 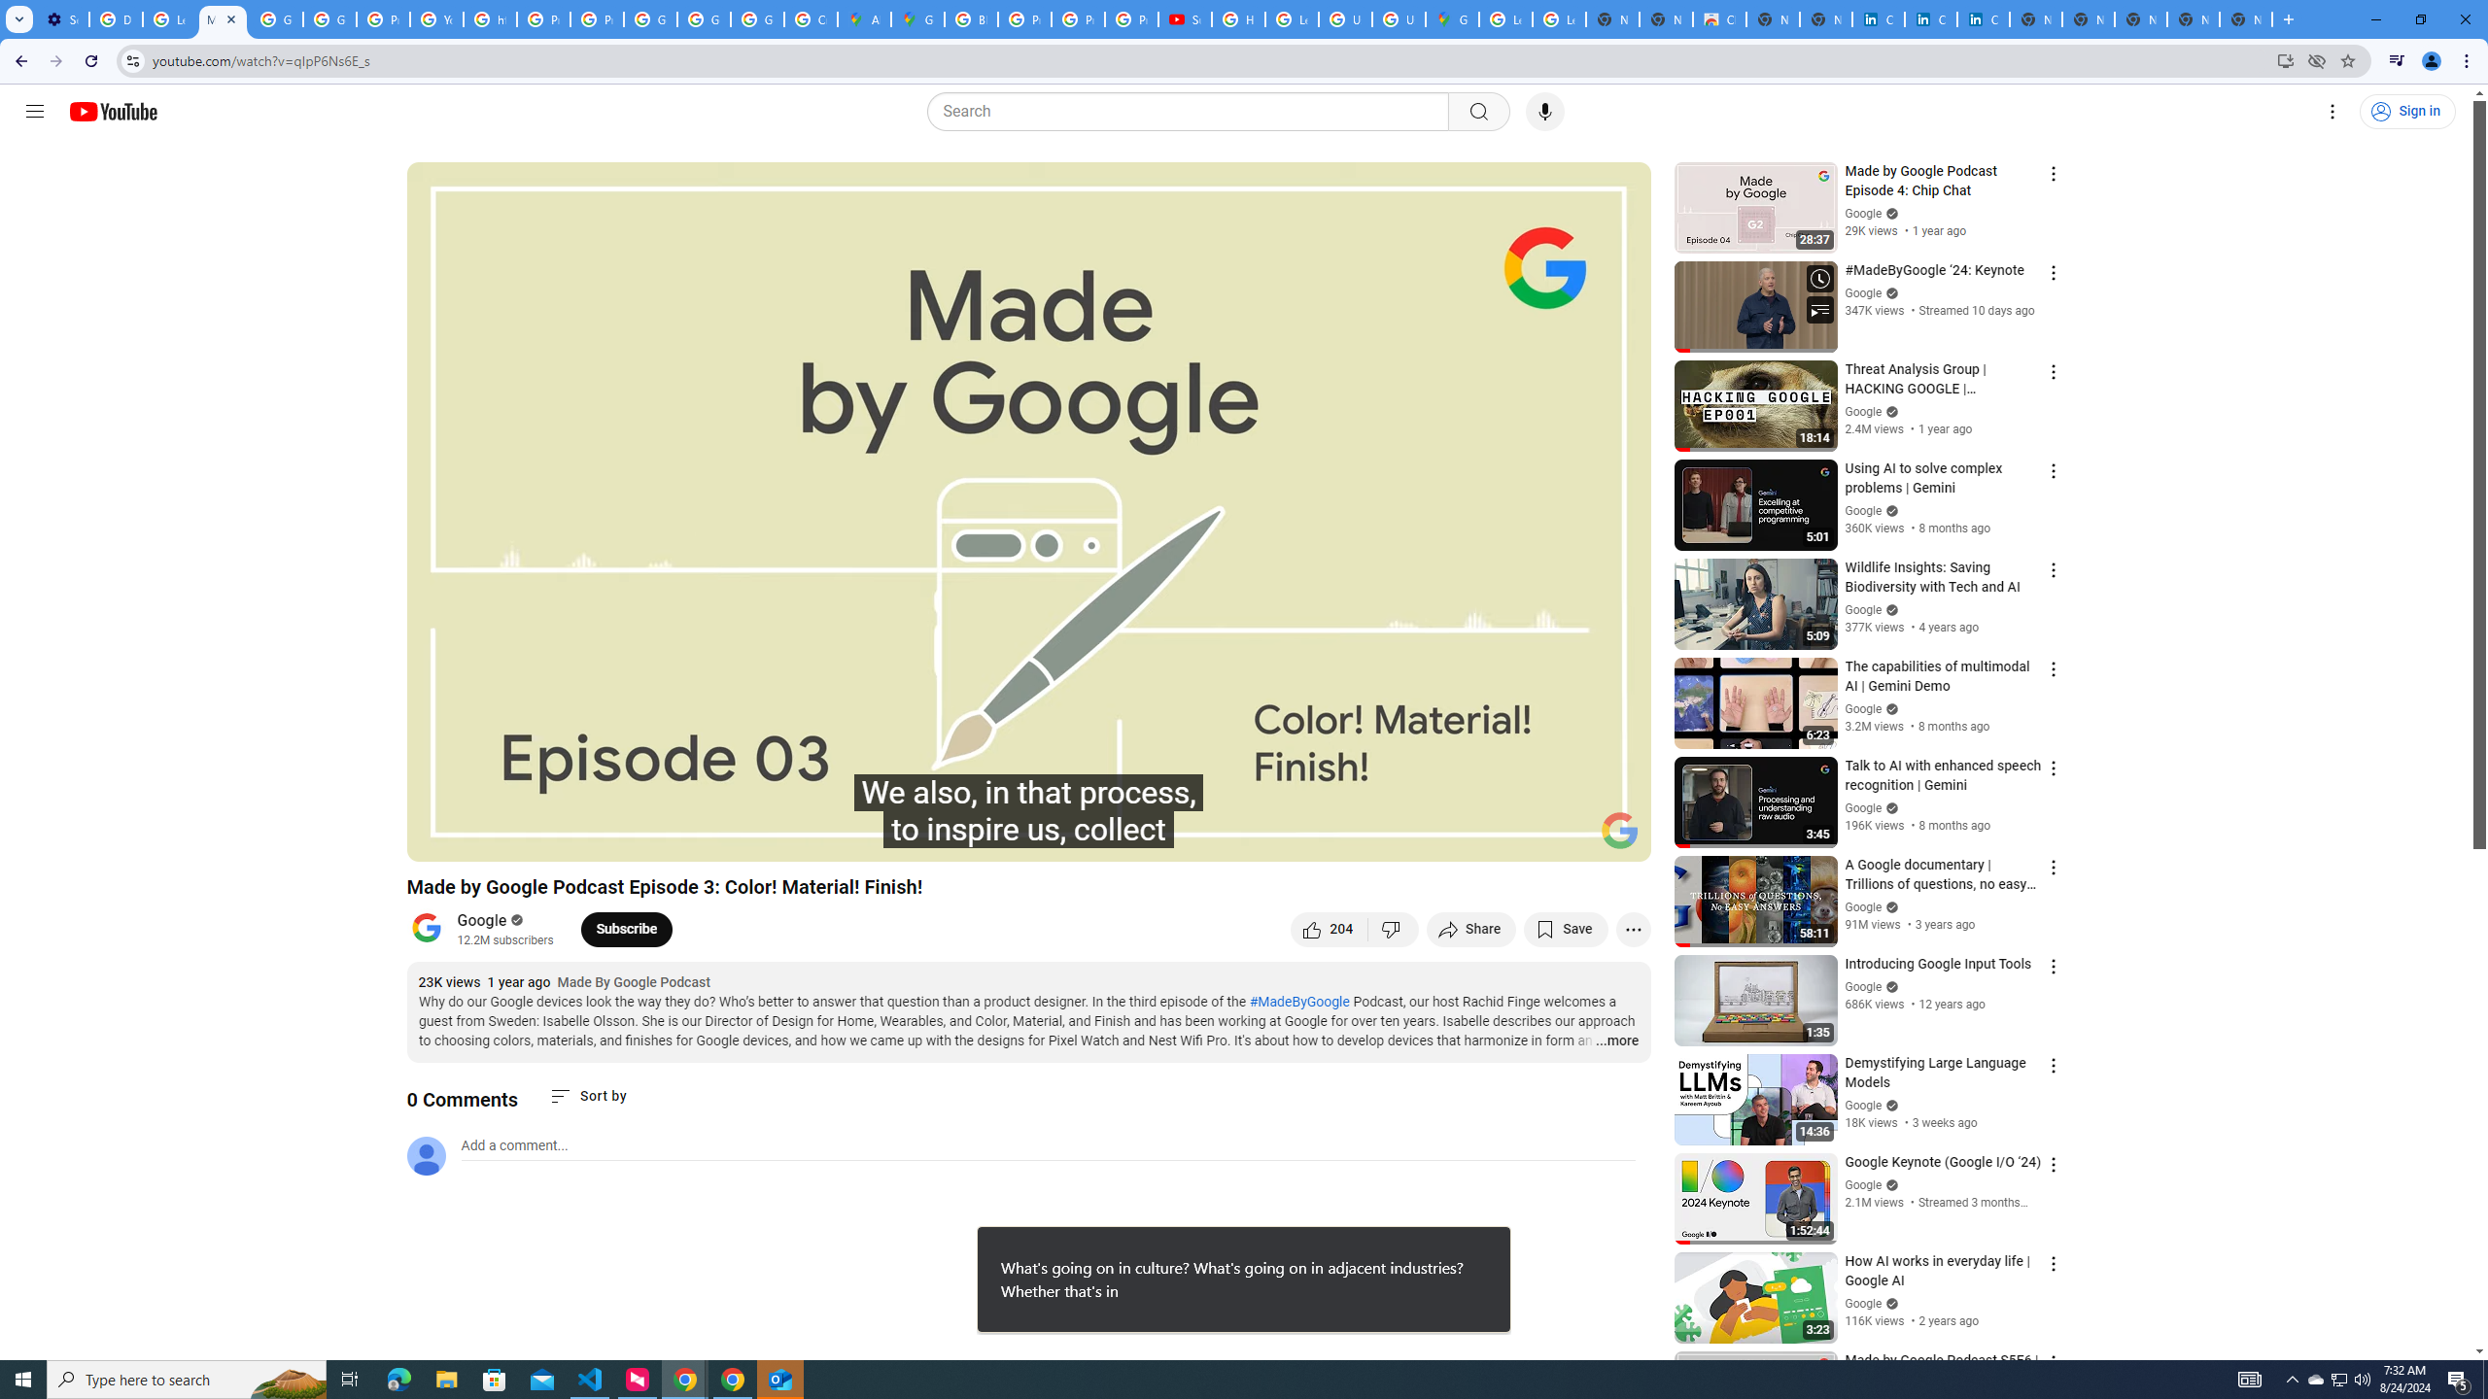 I want to click on Sort comments, so click(x=588, y=1096).